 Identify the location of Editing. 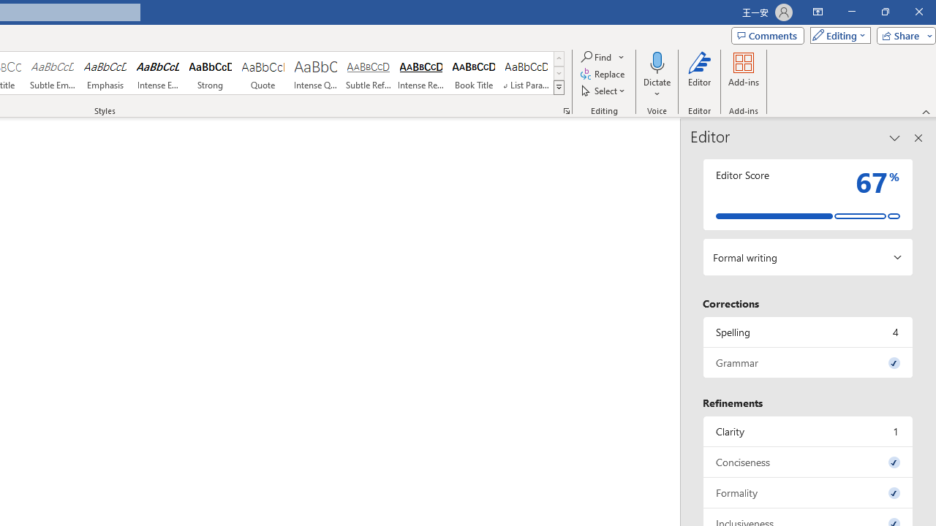
(837, 35).